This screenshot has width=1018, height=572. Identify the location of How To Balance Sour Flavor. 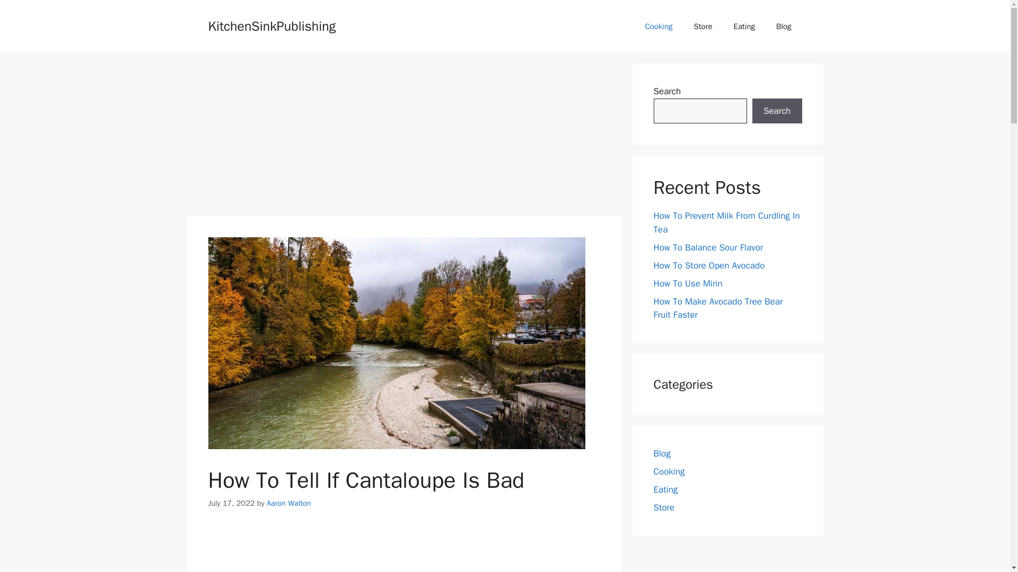
(708, 247).